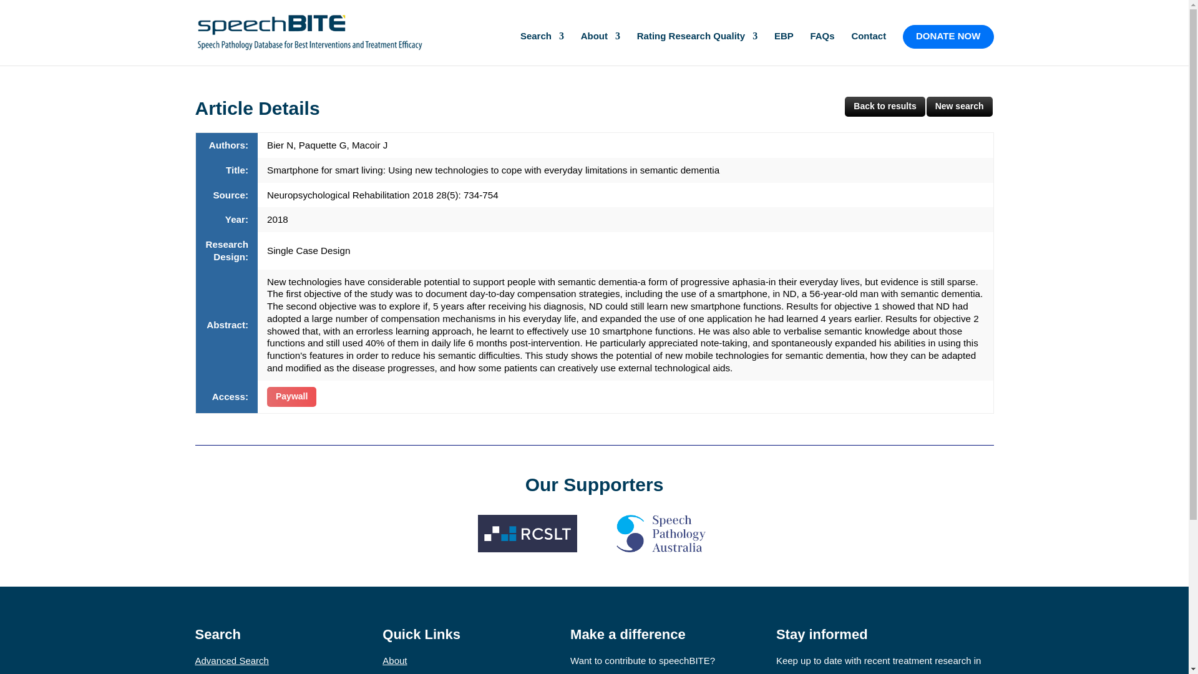 This screenshot has width=1198, height=674. What do you see at coordinates (784, 48) in the screenshot?
I see `EBP` at bounding box center [784, 48].